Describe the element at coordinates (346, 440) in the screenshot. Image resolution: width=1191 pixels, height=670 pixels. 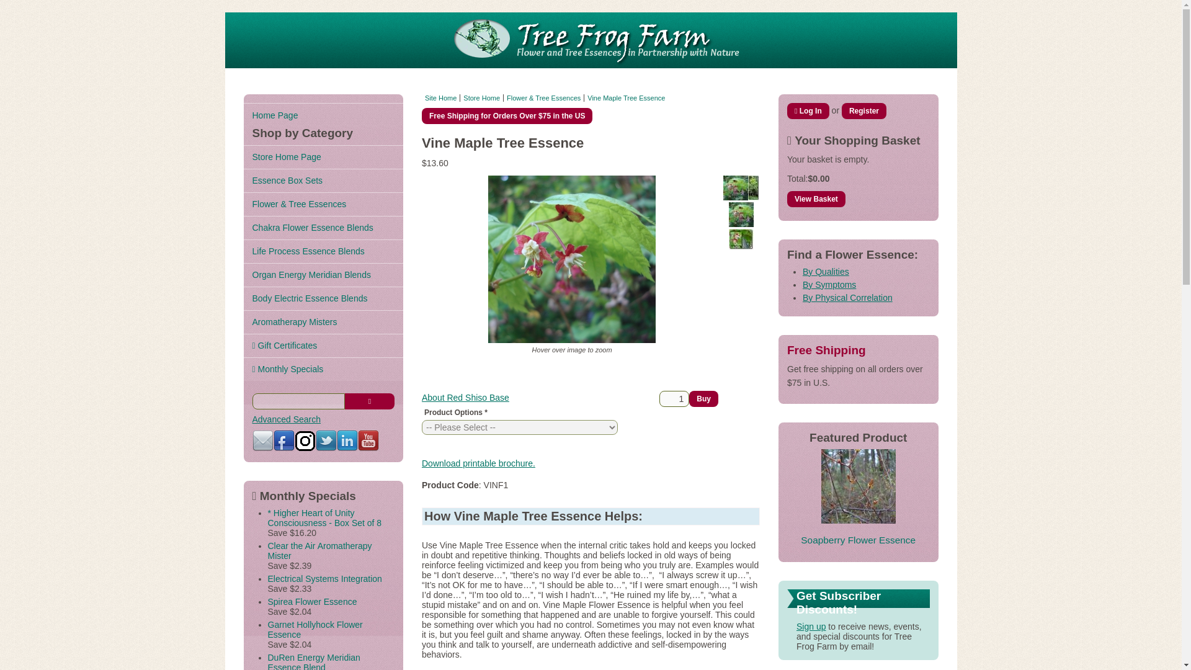
I see `Find us on LinkedIn` at that location.